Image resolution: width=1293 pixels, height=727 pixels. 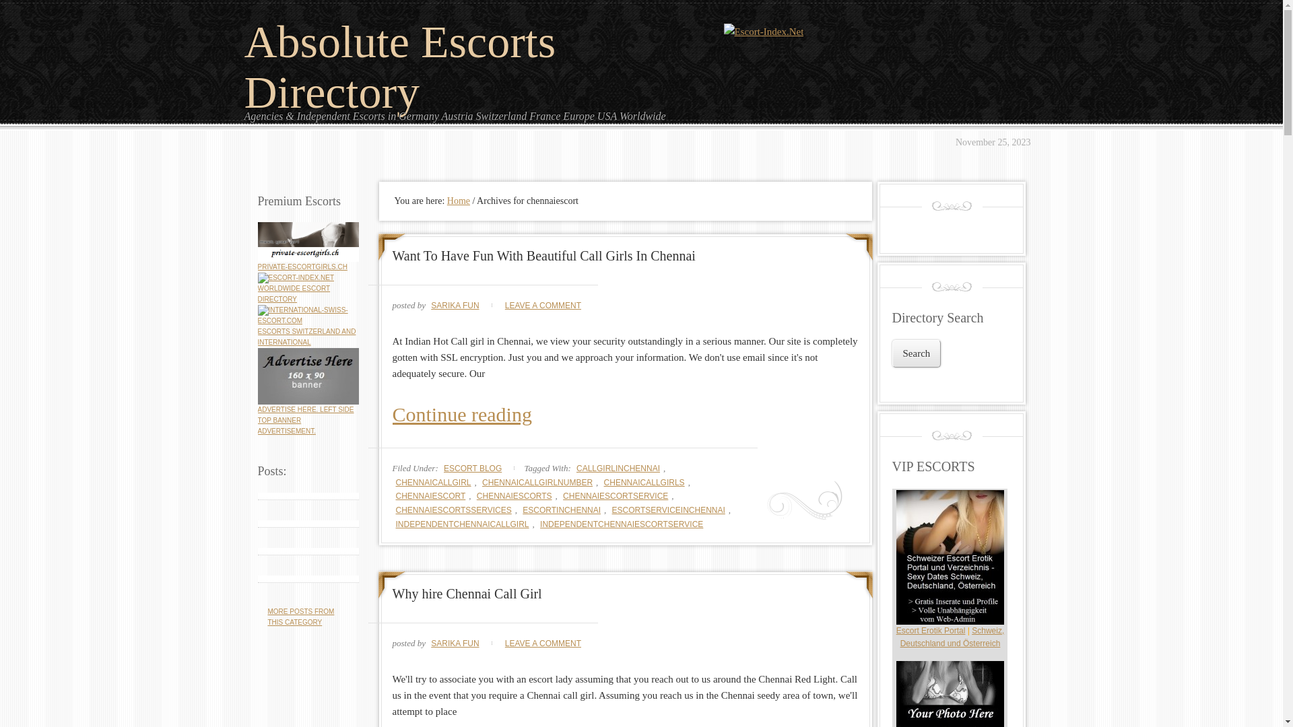 I want to click on Home, so click(x=459, y=201).